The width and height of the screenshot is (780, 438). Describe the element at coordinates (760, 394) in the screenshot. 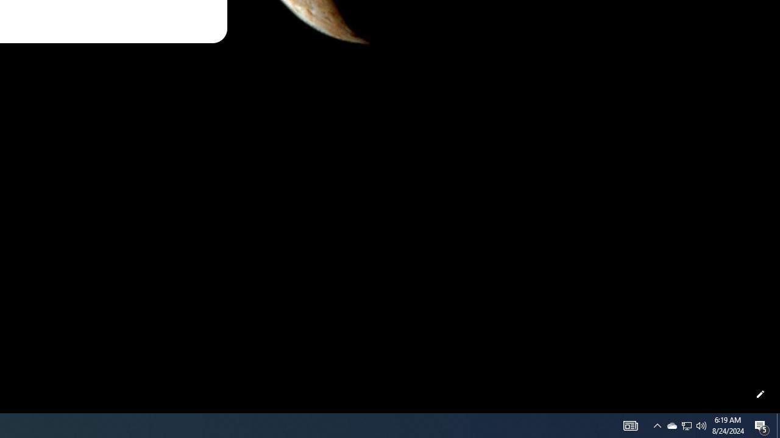

I see `Customize this page` at that location.